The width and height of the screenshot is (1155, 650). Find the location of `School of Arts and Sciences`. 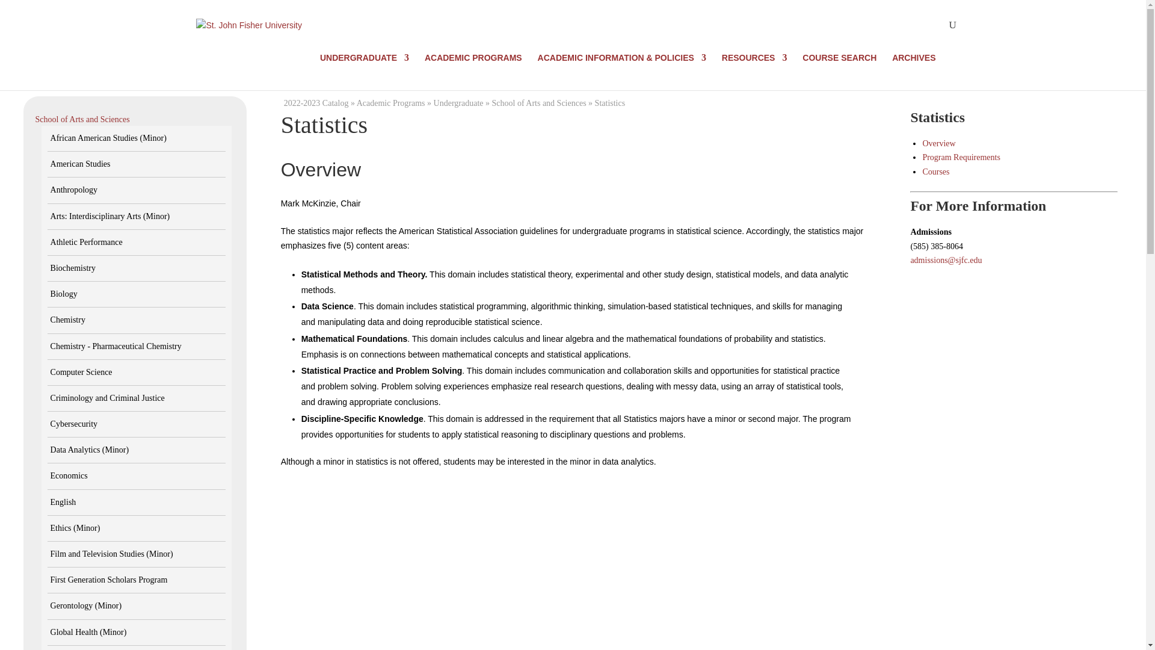

School of Arts and Sciences is located at coordinates (82, 119).